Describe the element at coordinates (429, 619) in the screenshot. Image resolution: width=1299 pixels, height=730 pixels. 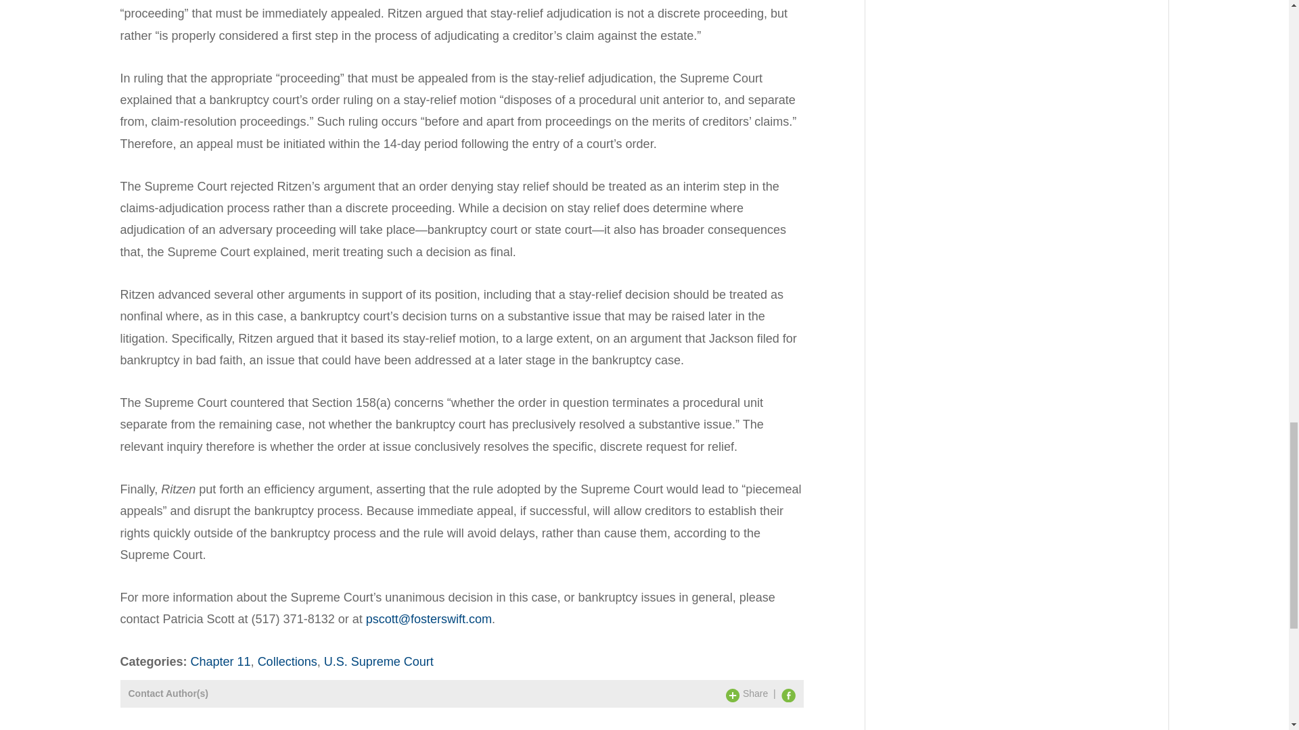
I see `Patricia Email` at that location.